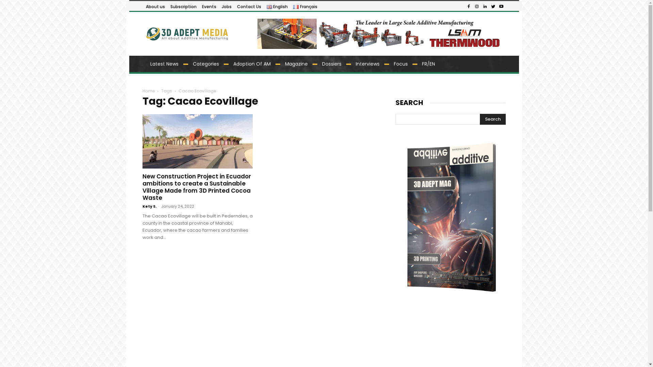 The width and height of the screenshot is (653, 367). I want to click on Instagram, so click(477, 7).